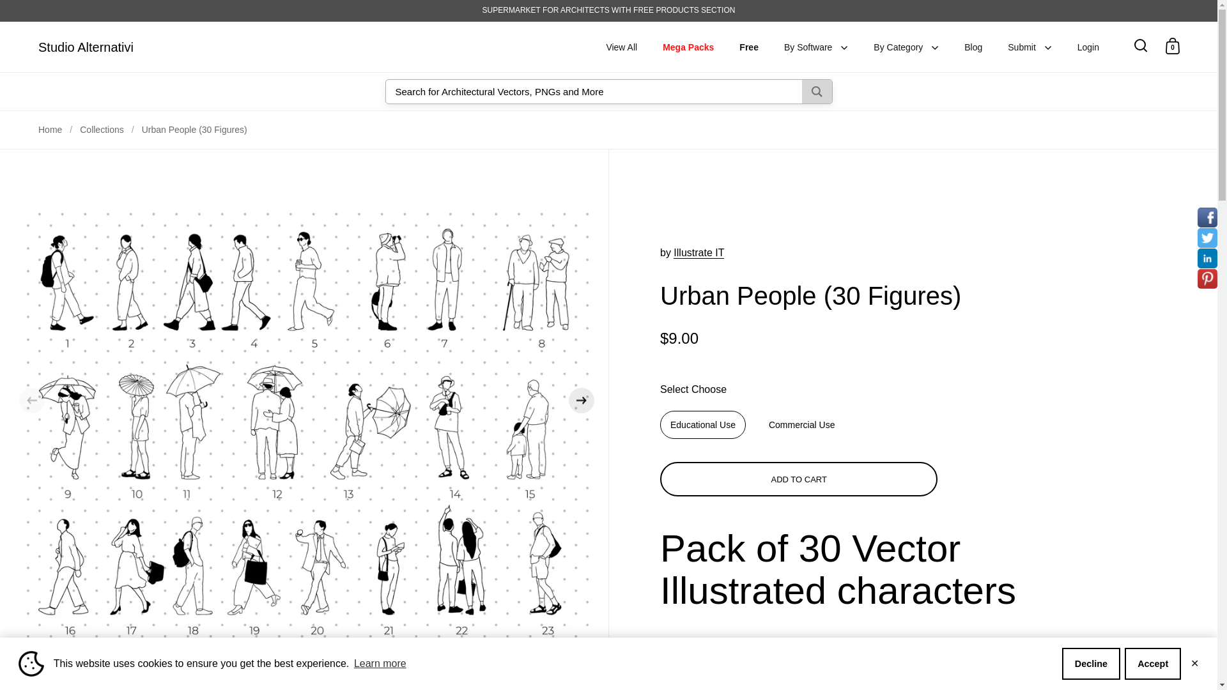 The image size is (1227, 690). What do you see at coordinates (749, 47) in the screenshot?
I see `Free` at bounding box center [749, 47].